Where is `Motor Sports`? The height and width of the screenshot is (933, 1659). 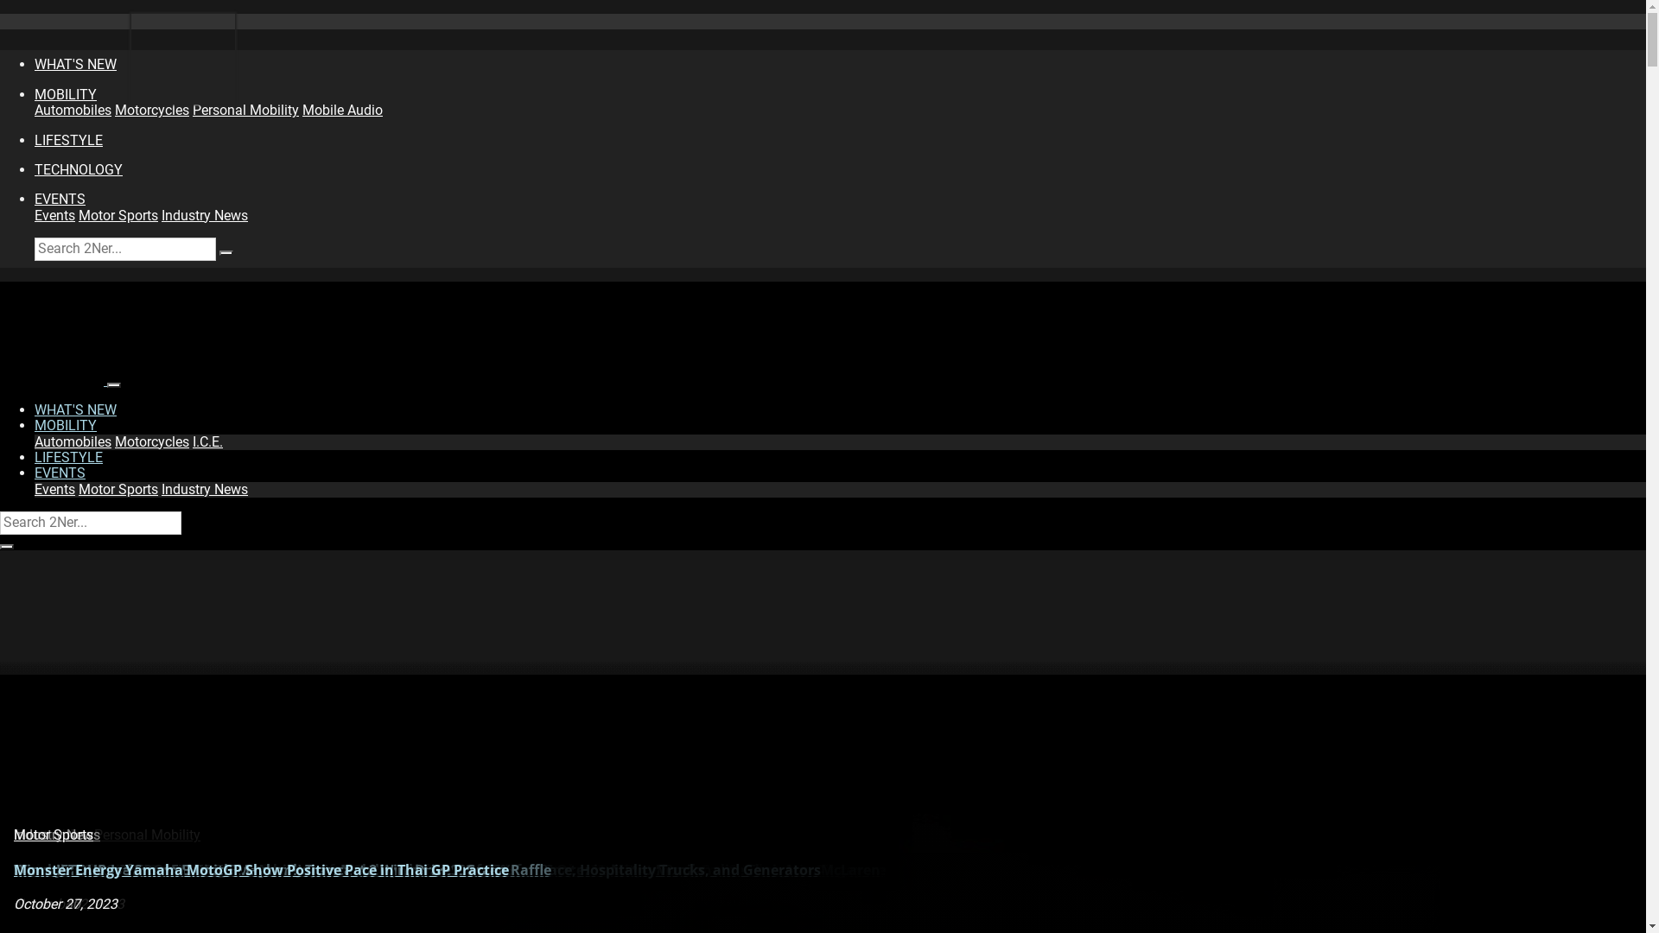 Motor Sports is located at coordinates (118, 216).